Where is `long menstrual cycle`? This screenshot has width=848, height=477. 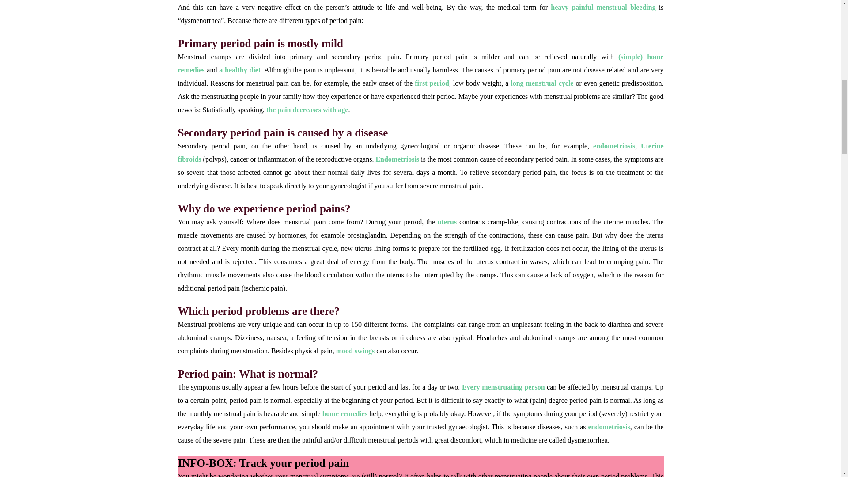 long menstrual cycle is located at coordinates (541, 83).